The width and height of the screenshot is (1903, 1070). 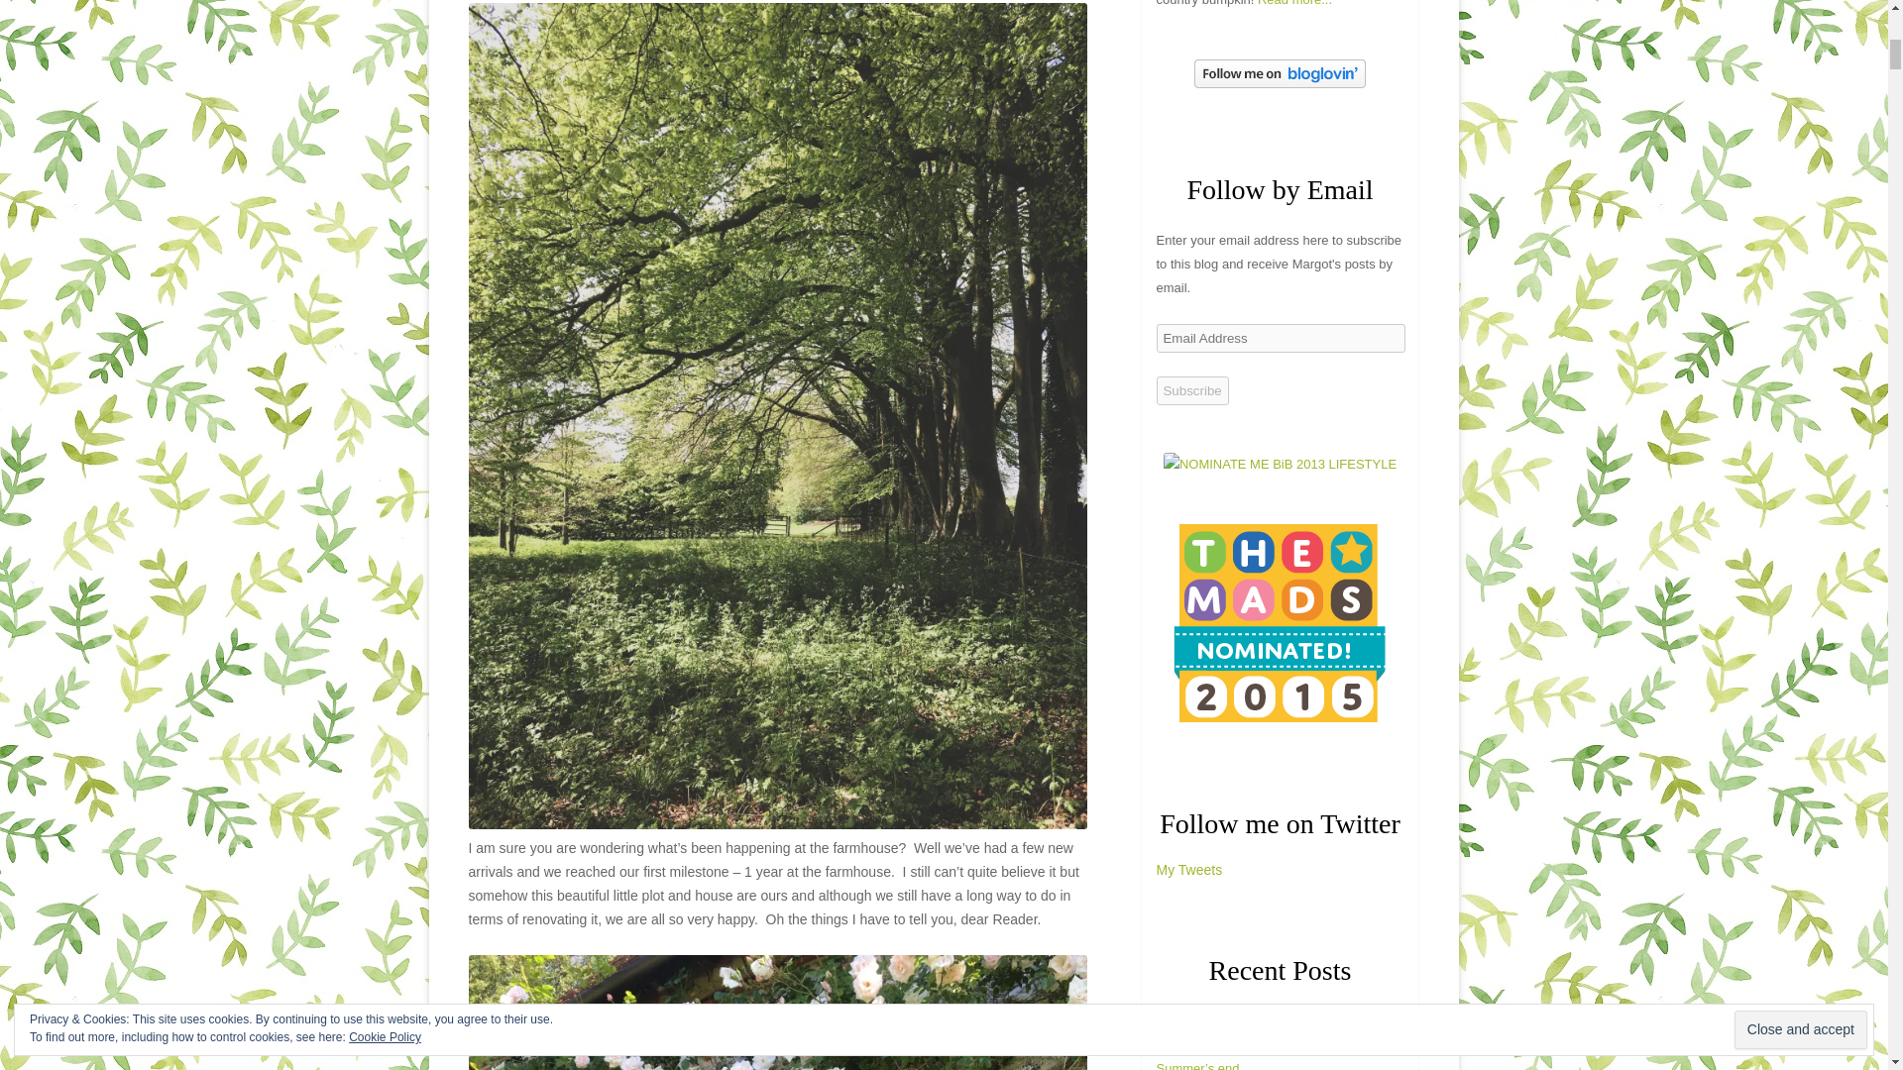 I want to click on Follow Margot Tries the Good Life on Bloglovin, so click(x=1281, y=83).